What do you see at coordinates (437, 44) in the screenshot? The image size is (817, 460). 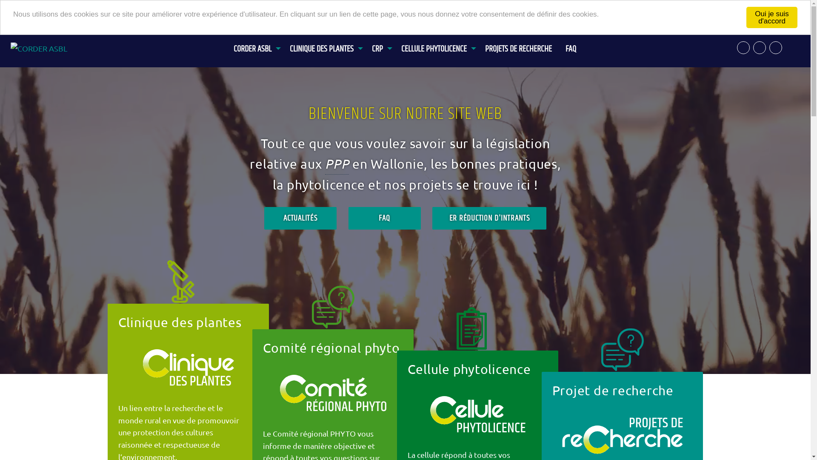 I see `CELLULE PHYTOLICENCE` at bounding box center [437, 44].